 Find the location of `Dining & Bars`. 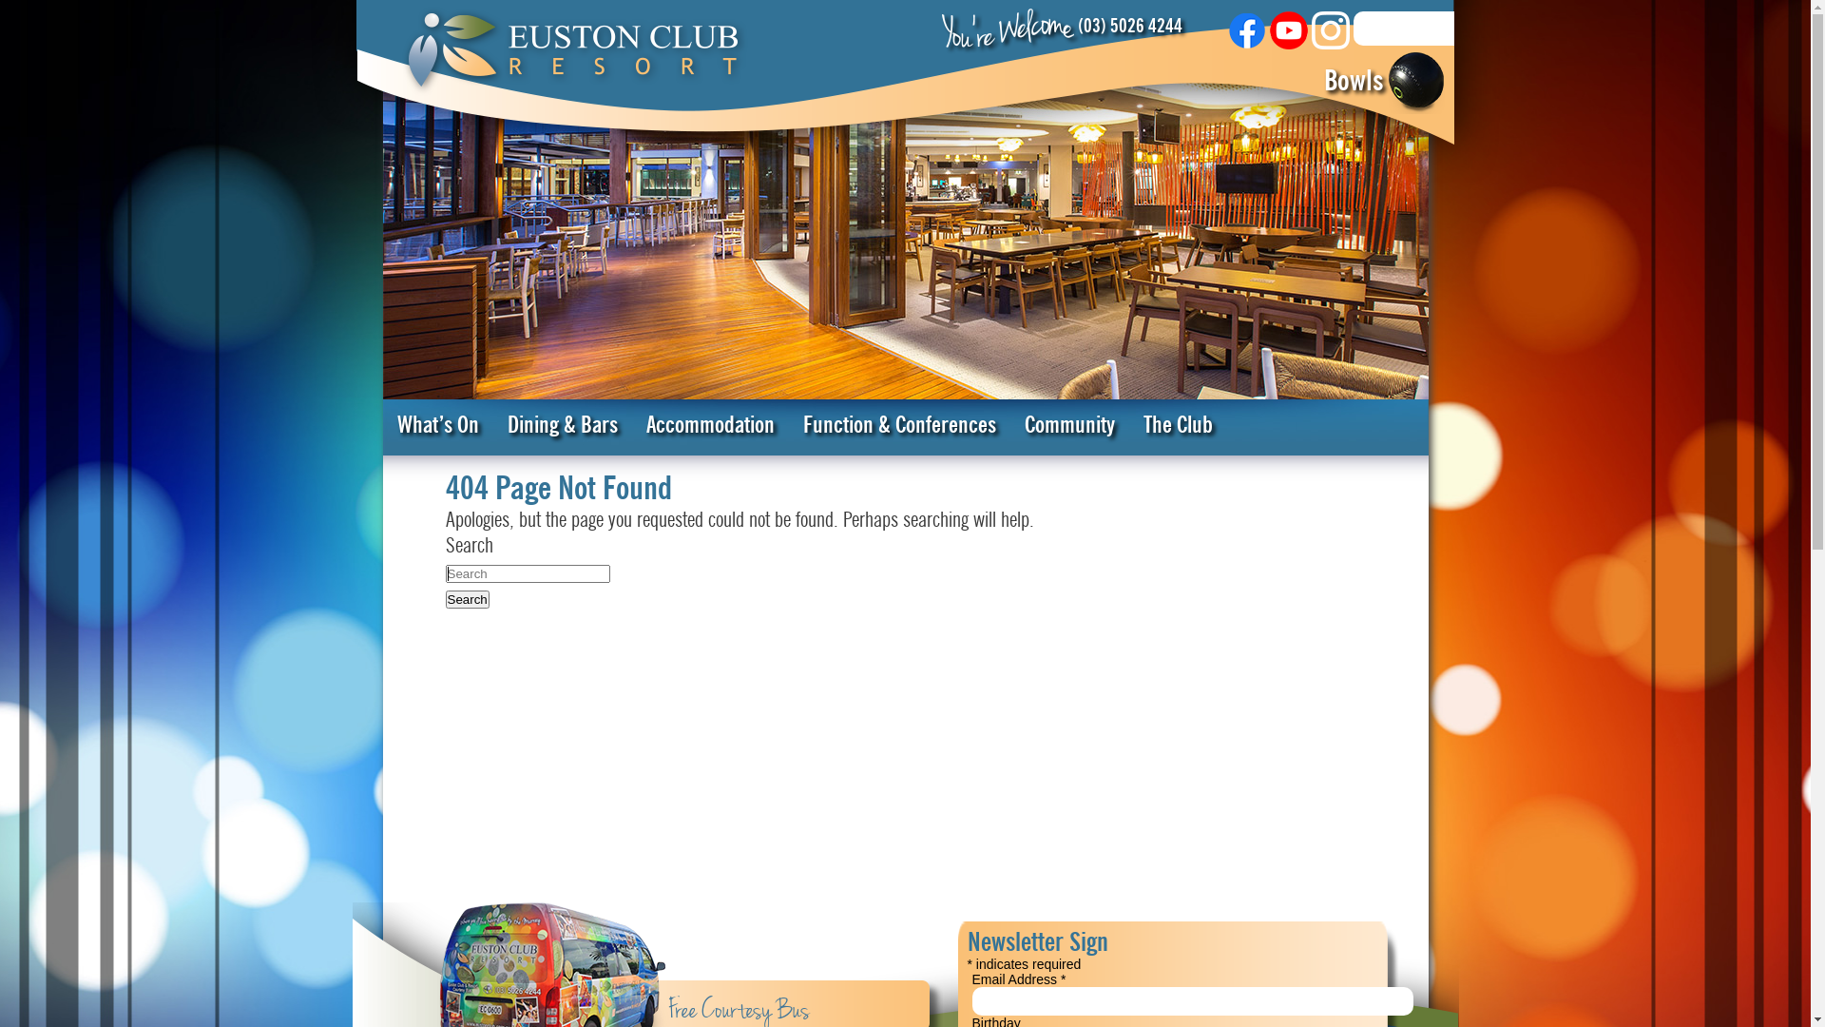

Dining & Bars is located at coordinates (562, 428).